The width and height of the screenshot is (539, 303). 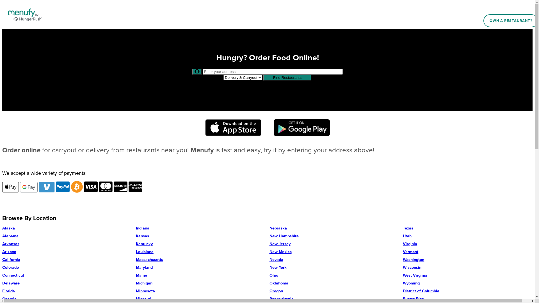 What do you see at coordinates (468, 276) in the screenshot?
I see `West Virginia` at bounding box center [468, 276].